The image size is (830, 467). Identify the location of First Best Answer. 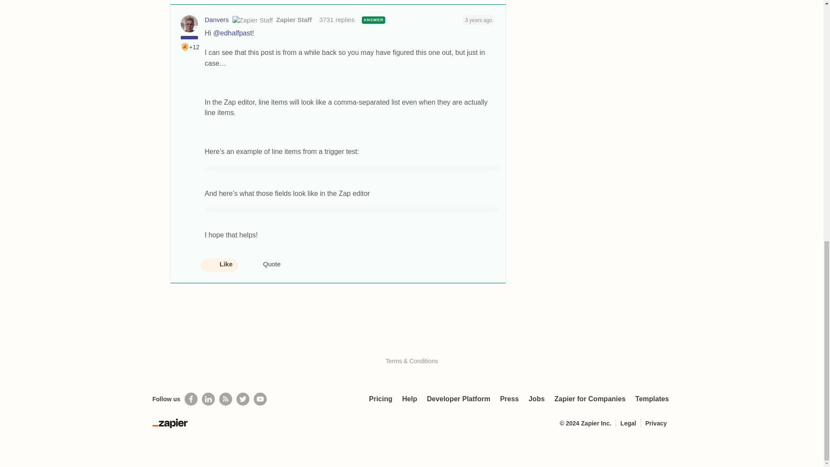
(185, 47).